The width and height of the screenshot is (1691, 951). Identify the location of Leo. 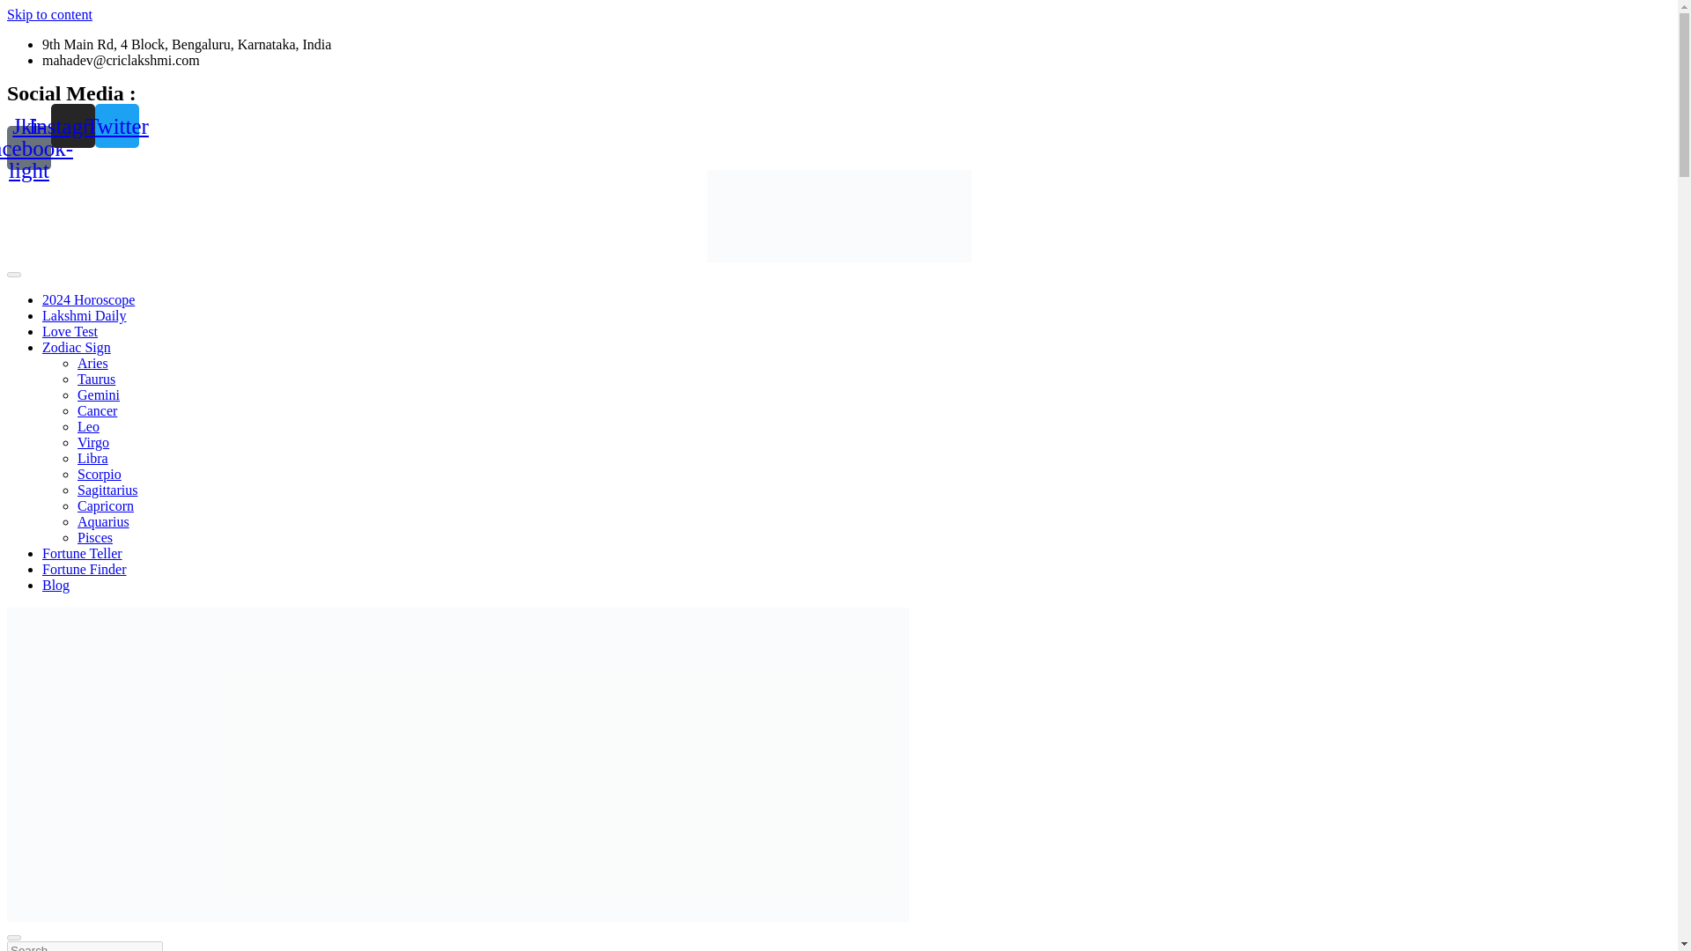
(88, 426).